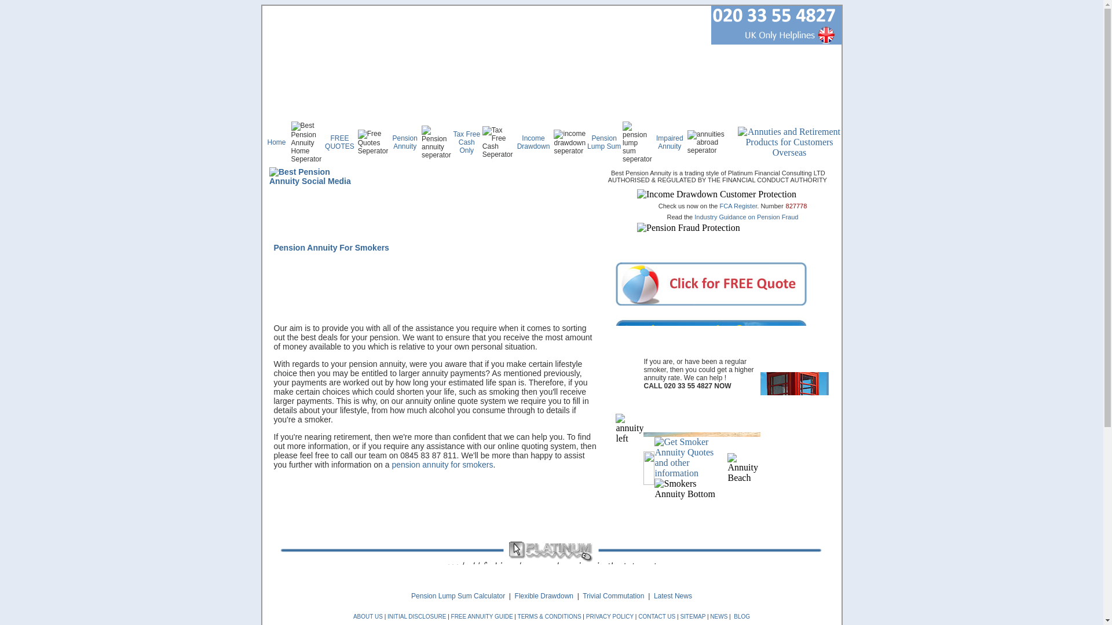 The height and width of the screenshot is (625, 1112). Describe the element at coordinates (740, 616) in the screenshot. I see ` BLOG` at that location.